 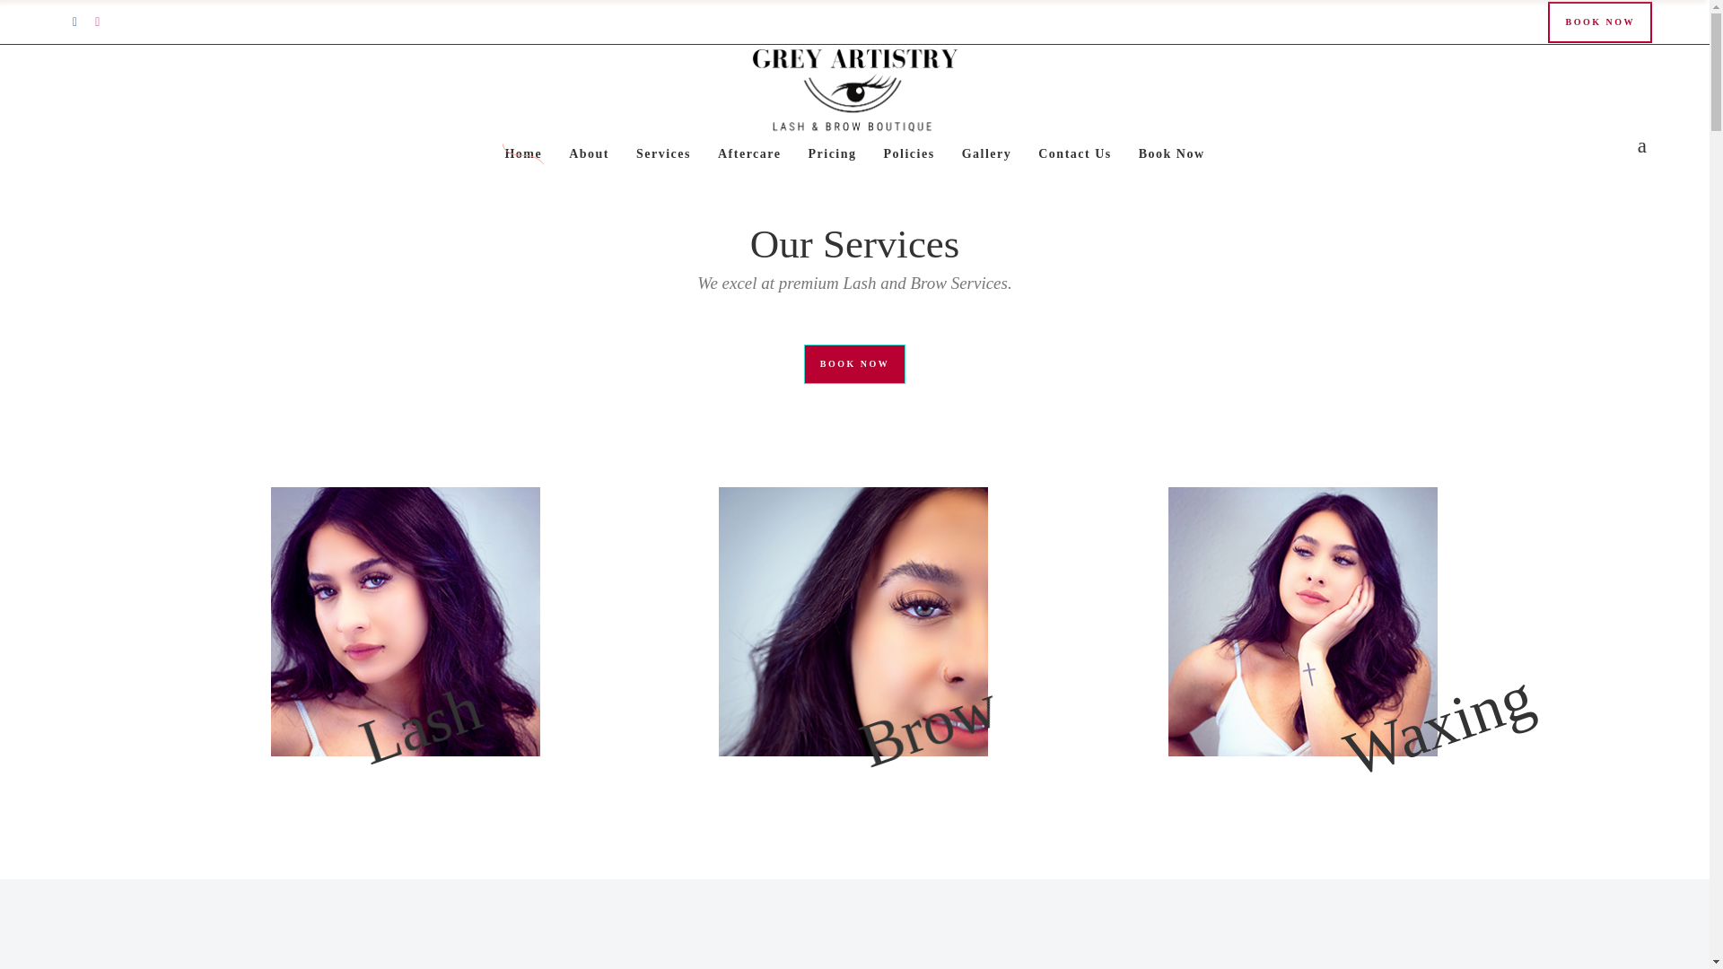 What do you see at coordinates (1171, 153) in the screenshot?
I see `Book Now` at bounding box center [1171, 153].